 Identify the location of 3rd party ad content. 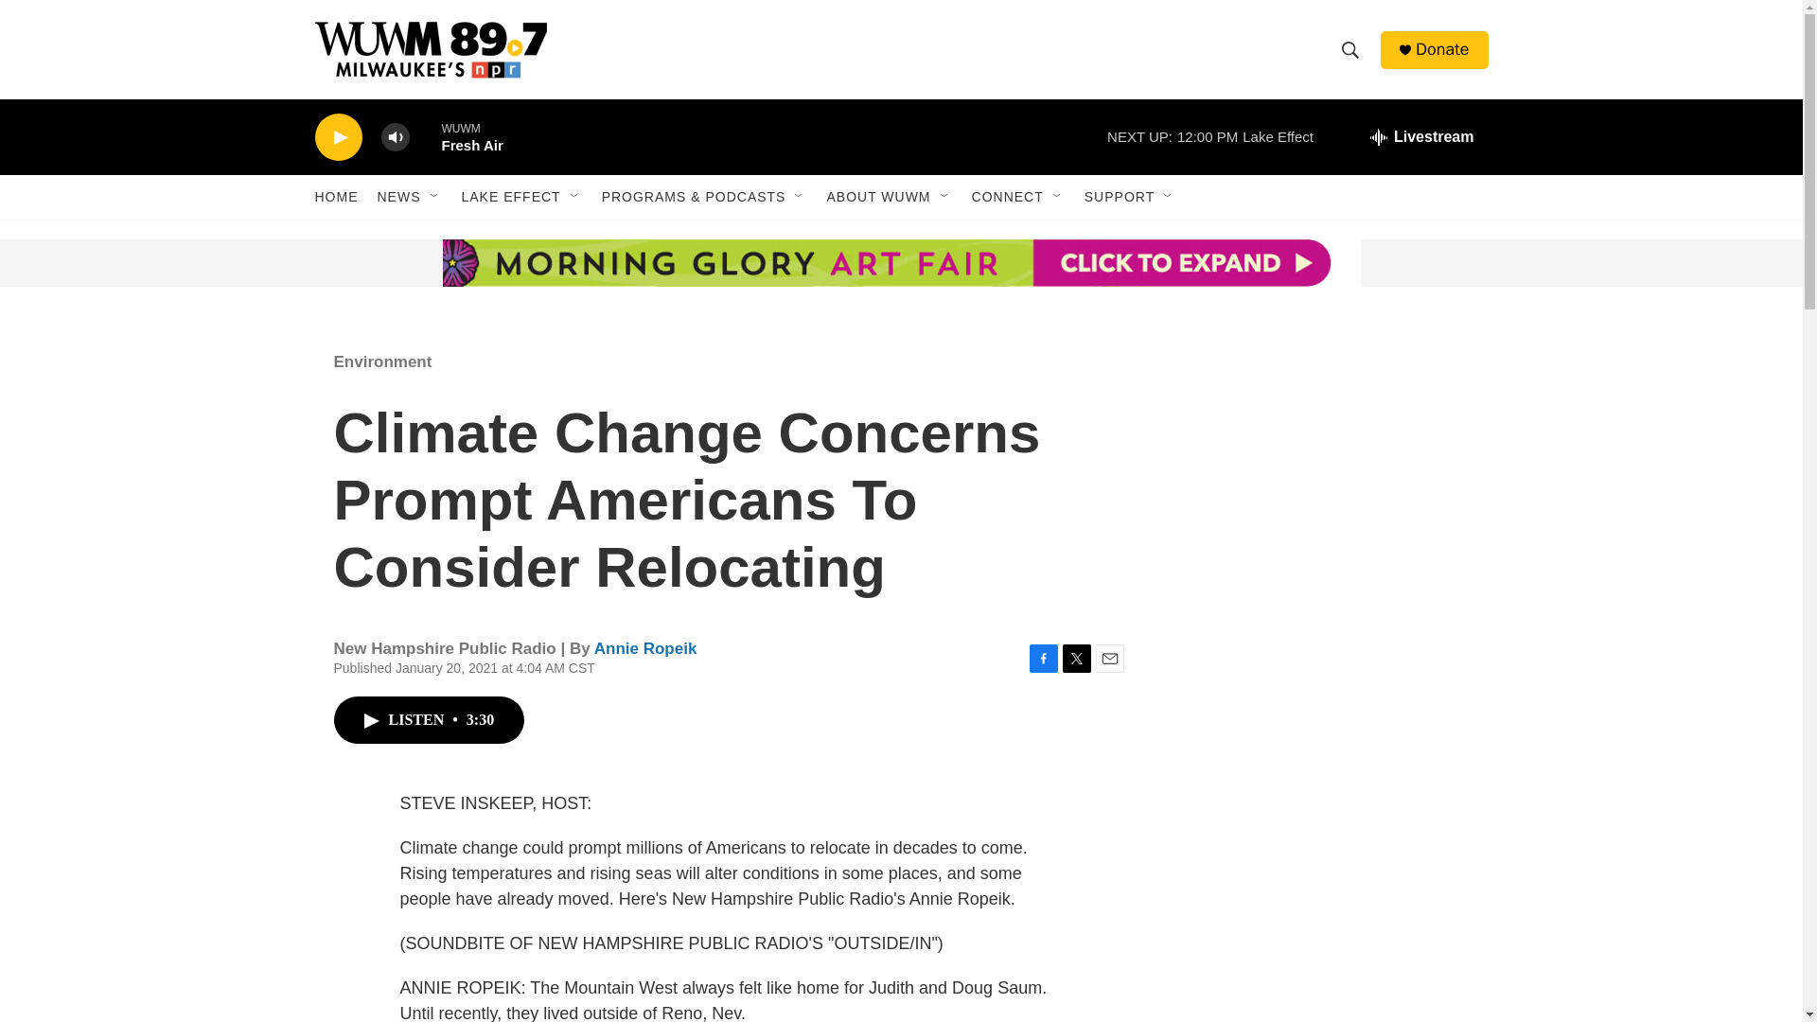
(1326, 957).